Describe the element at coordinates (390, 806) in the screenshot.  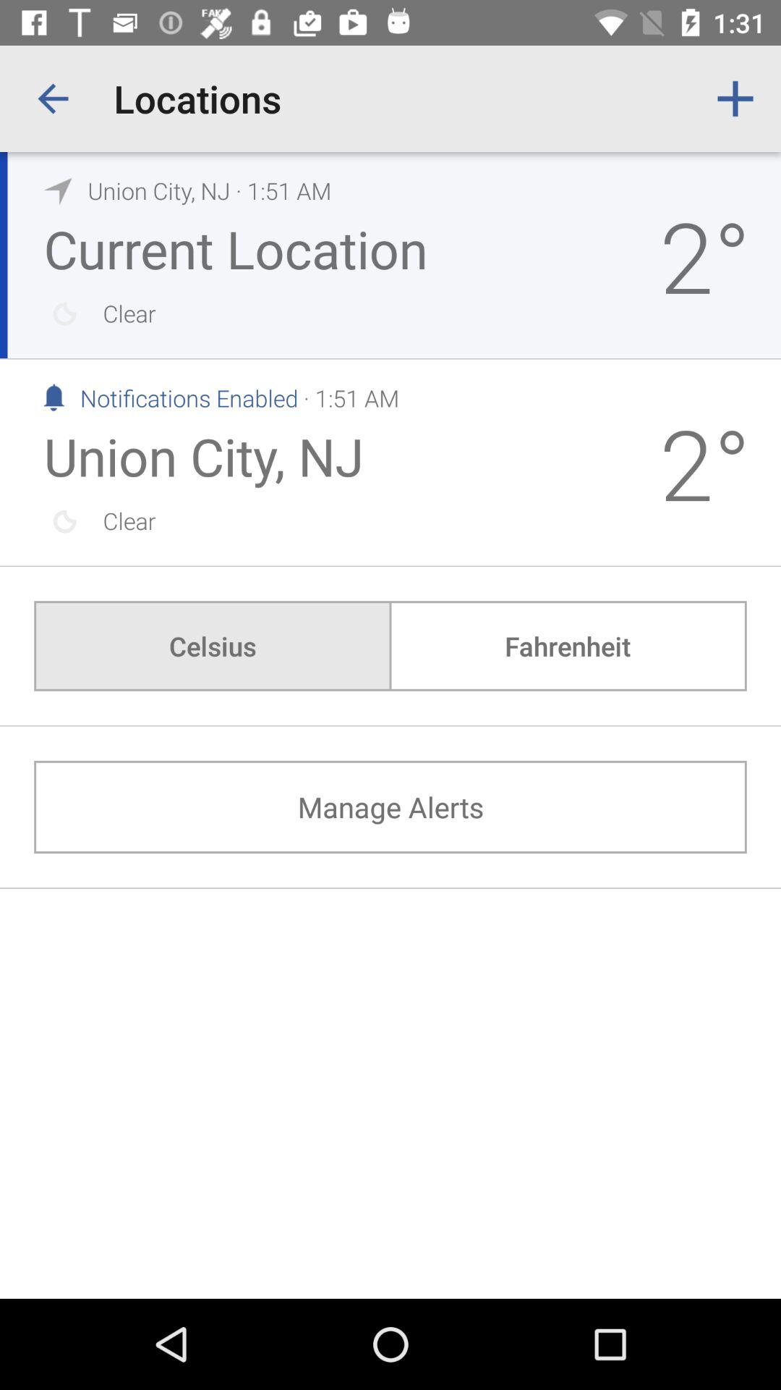
I see `turn on the manage alerts icon` at that location.